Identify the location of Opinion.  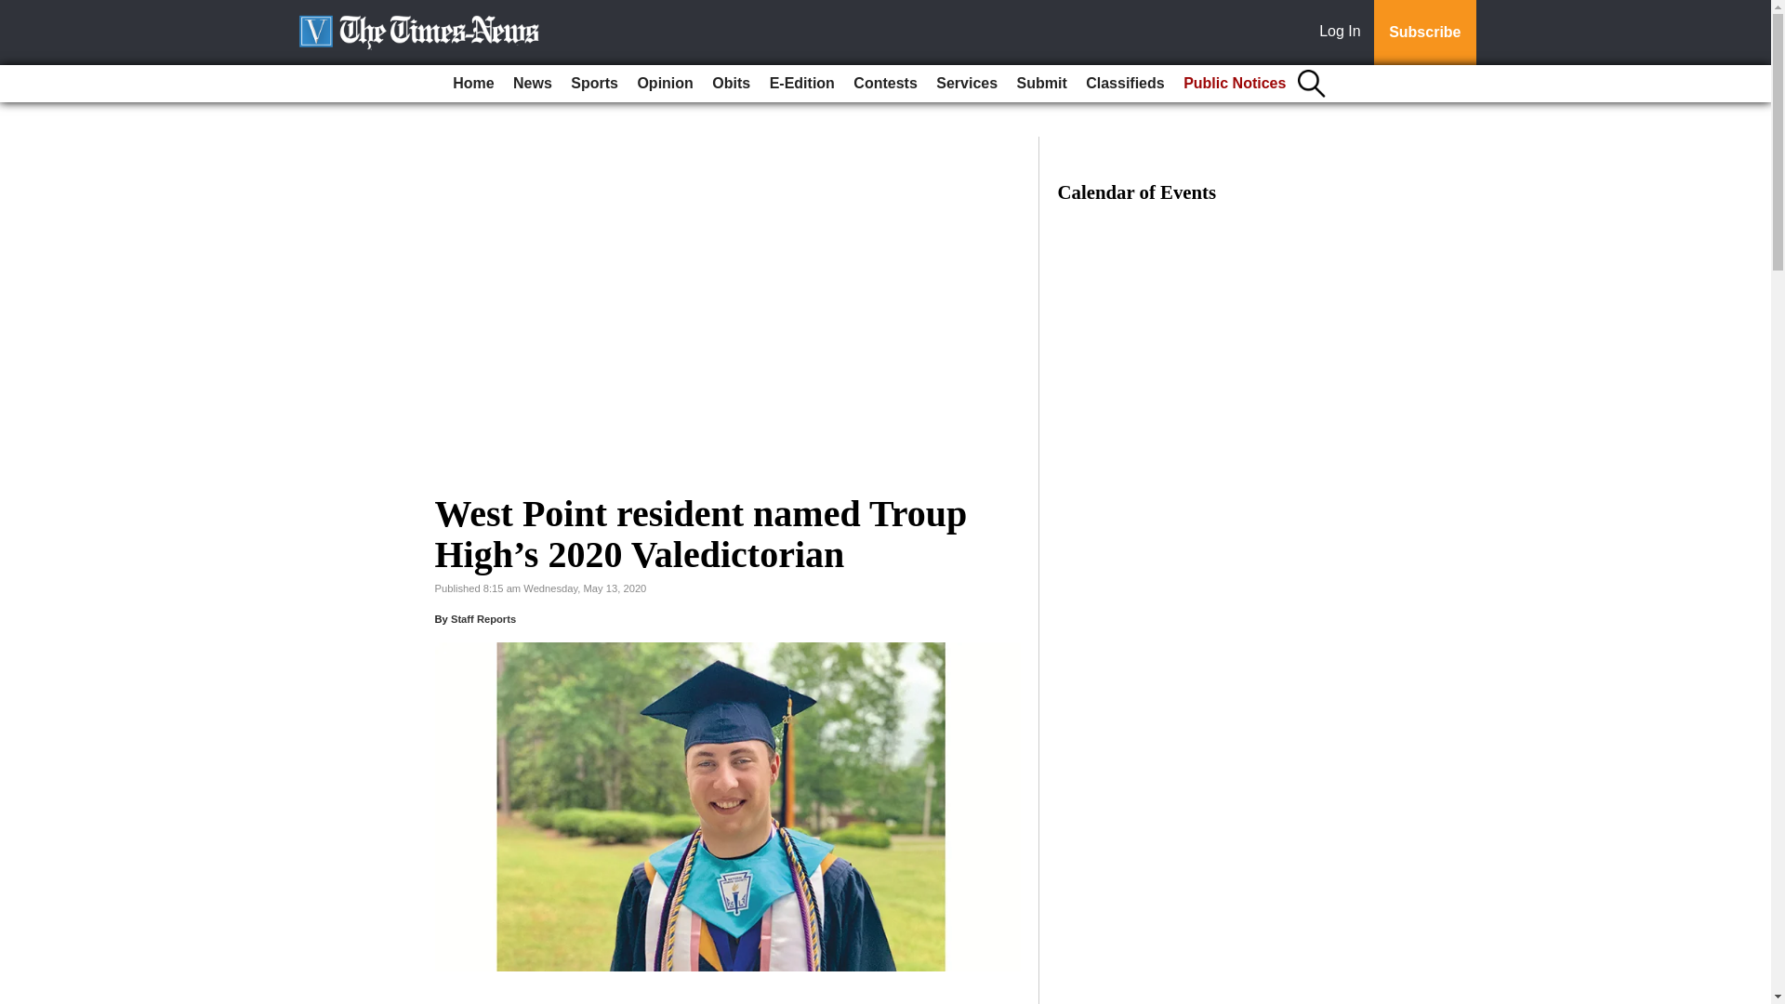
(664, 84).